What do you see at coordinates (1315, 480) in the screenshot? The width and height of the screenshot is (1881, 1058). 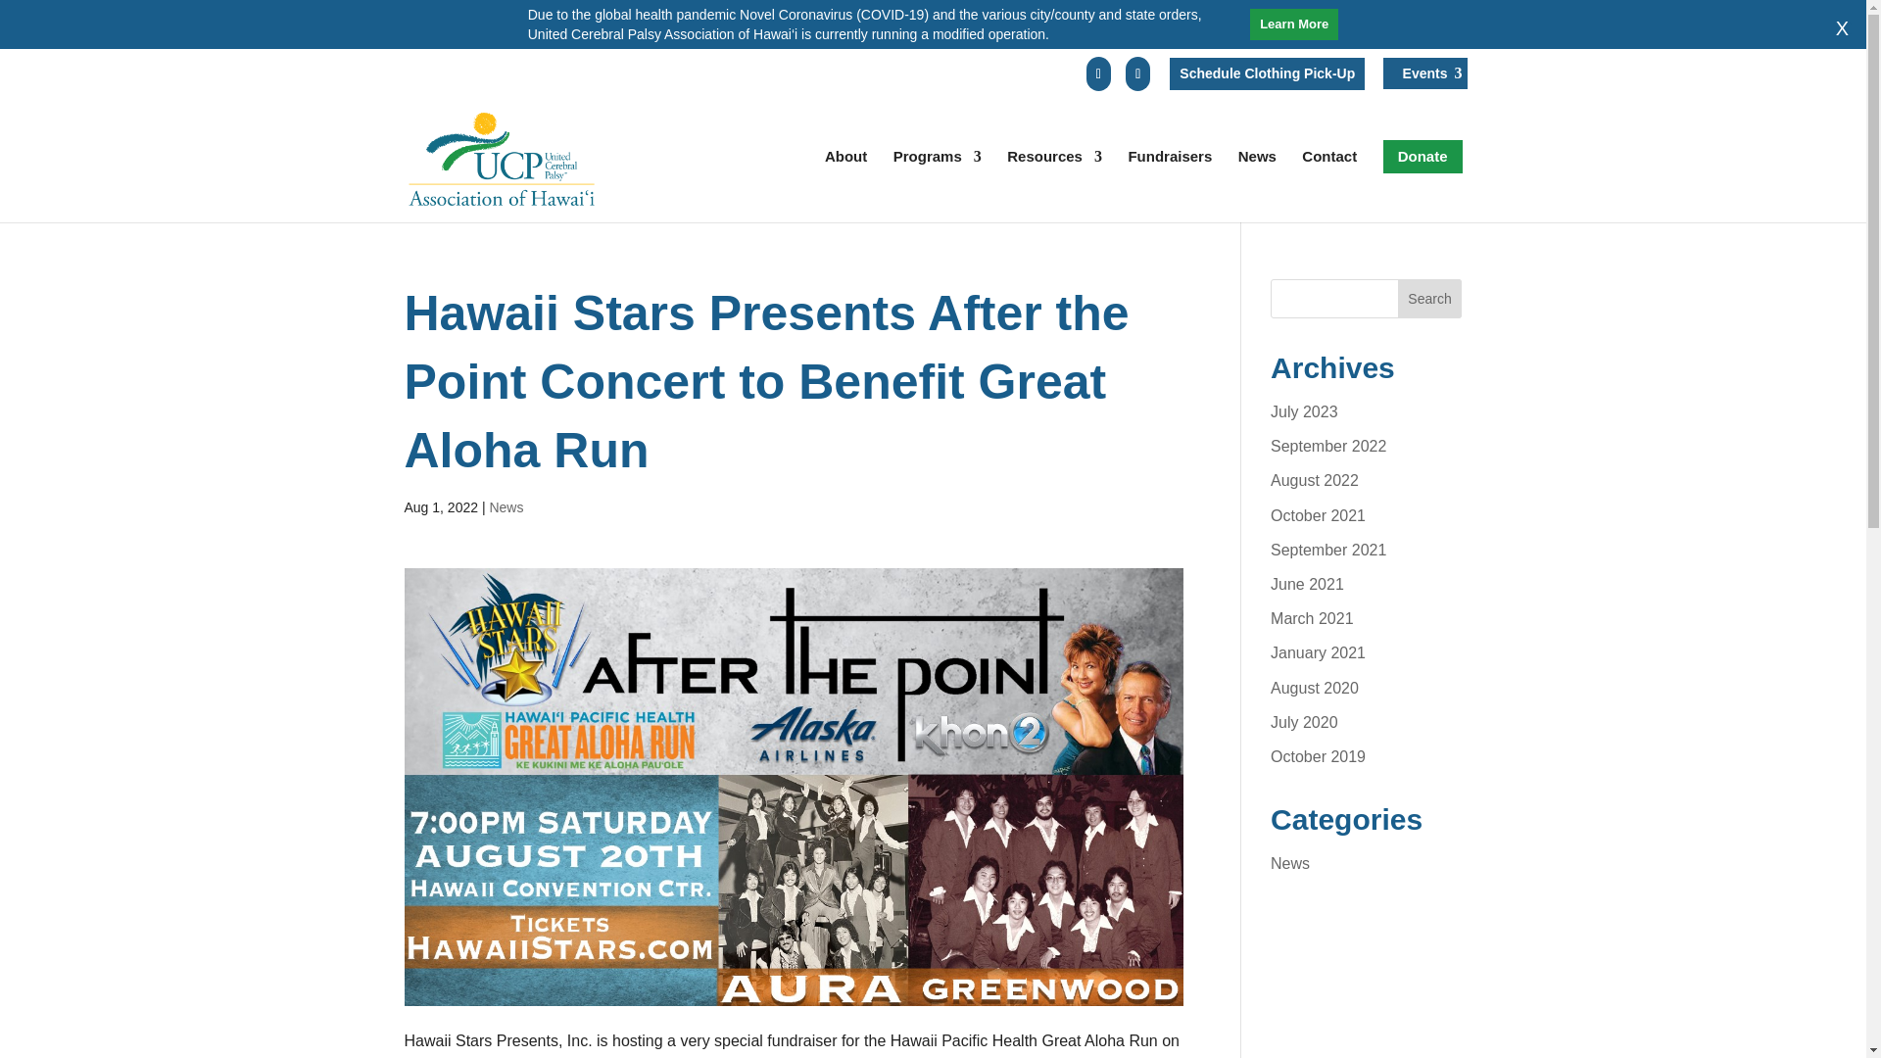 I see `August 2022` at bounding box center [1315, 480].